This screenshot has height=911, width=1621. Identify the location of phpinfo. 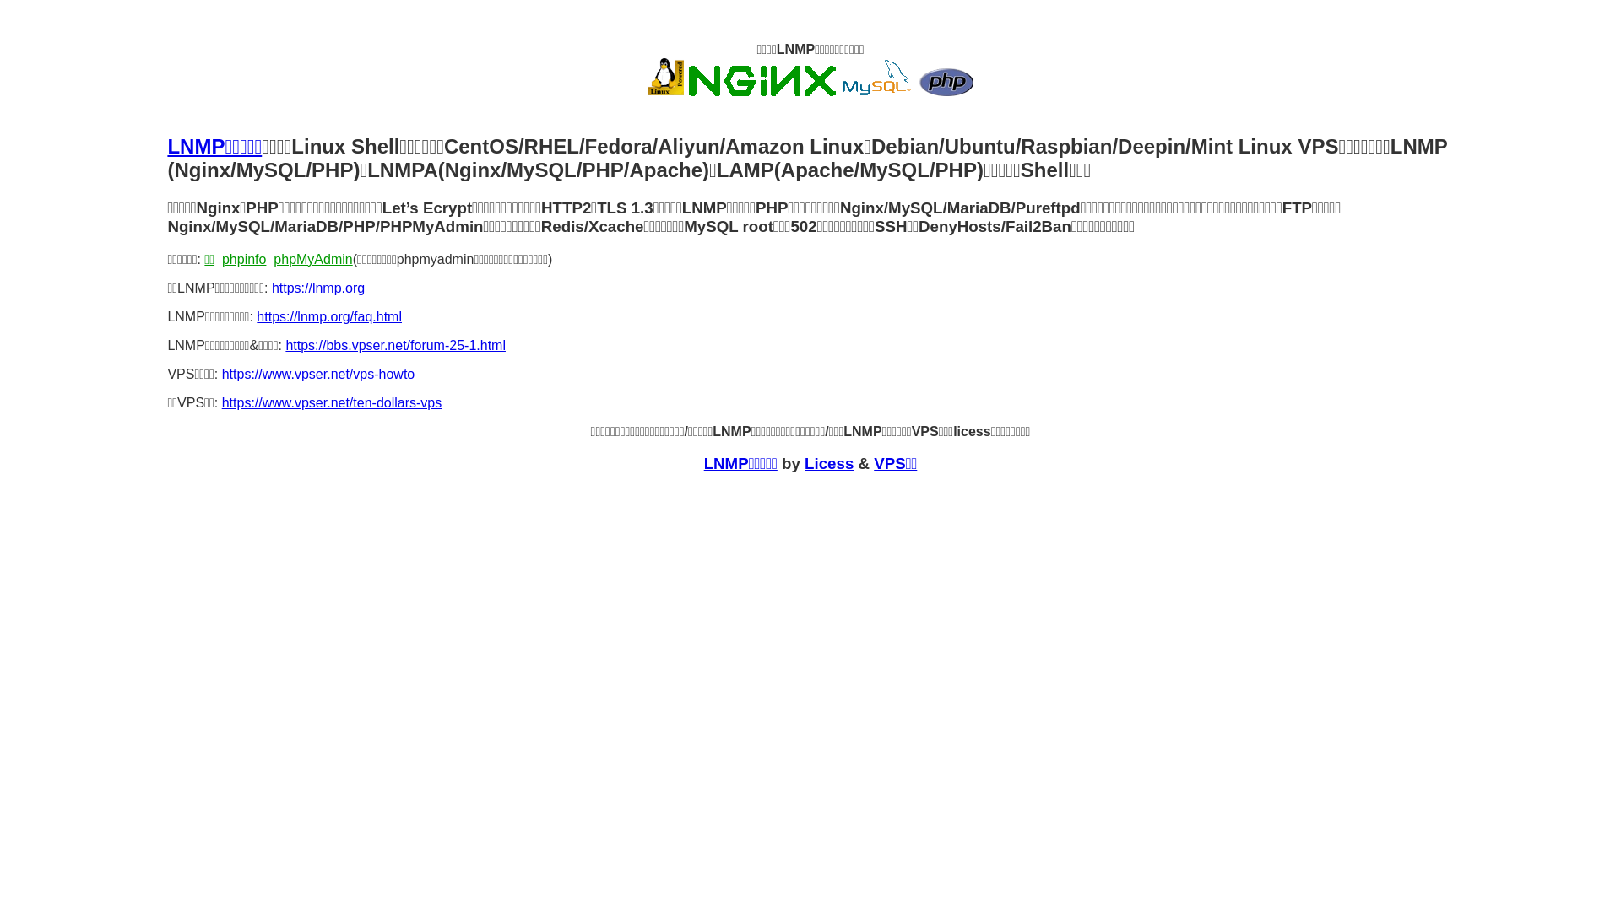
(245, 260).